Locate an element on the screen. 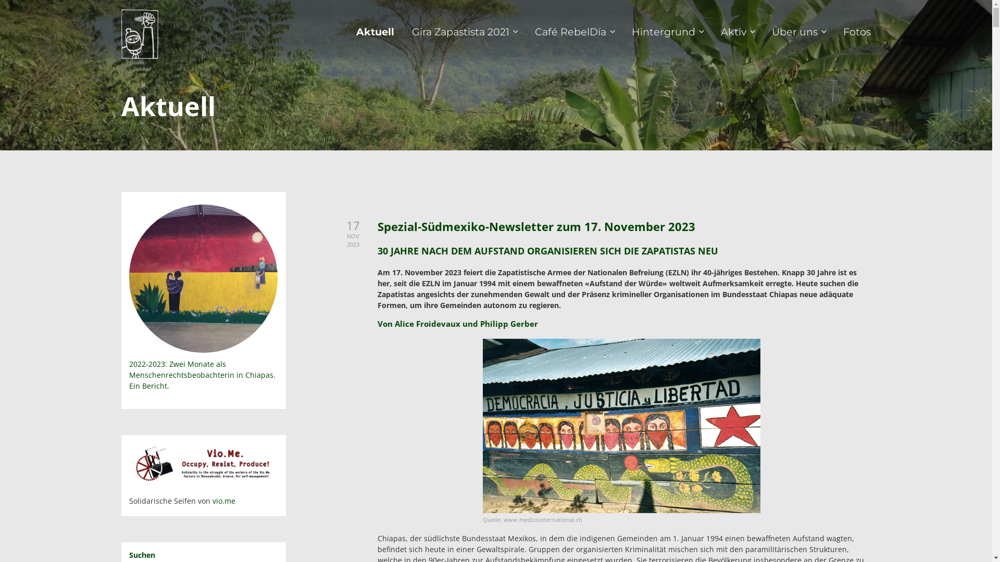  vio.me is located at coordinates (224, 501).